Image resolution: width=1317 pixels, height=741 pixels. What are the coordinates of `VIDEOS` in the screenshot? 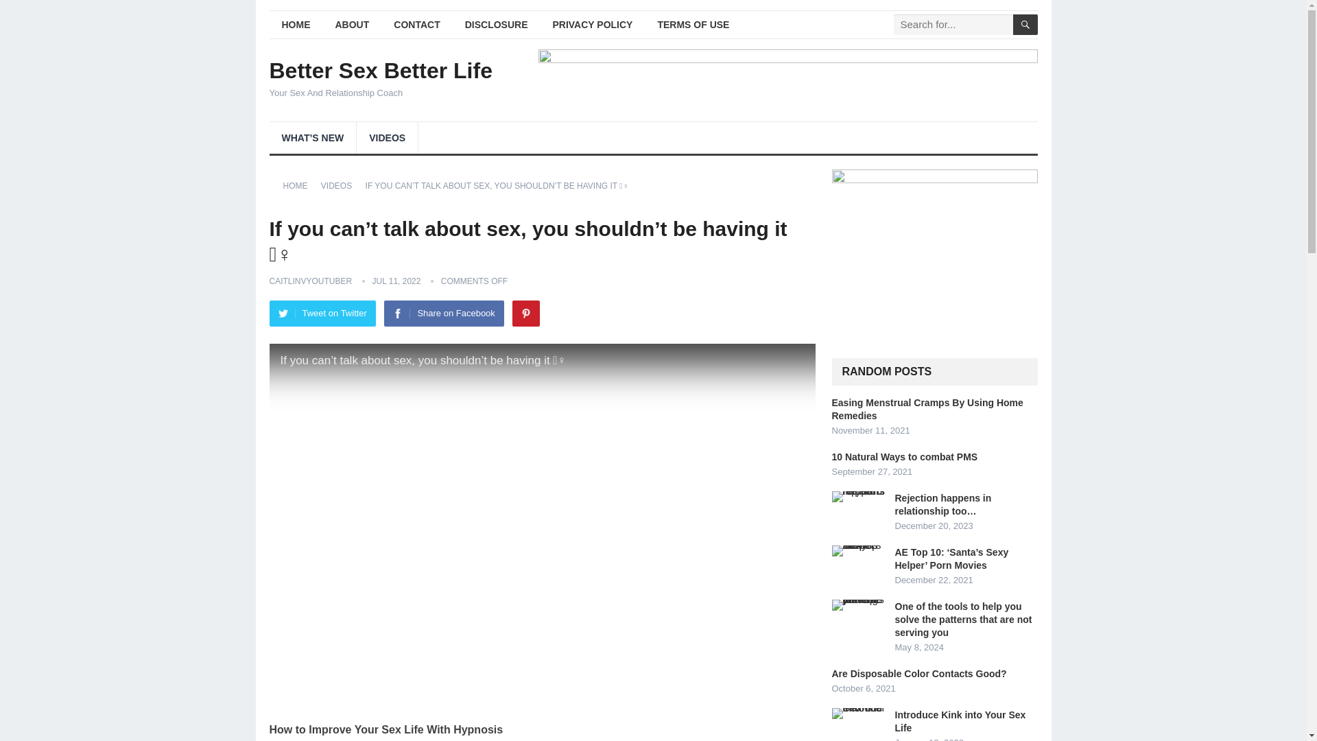 It's located at (387, 137).